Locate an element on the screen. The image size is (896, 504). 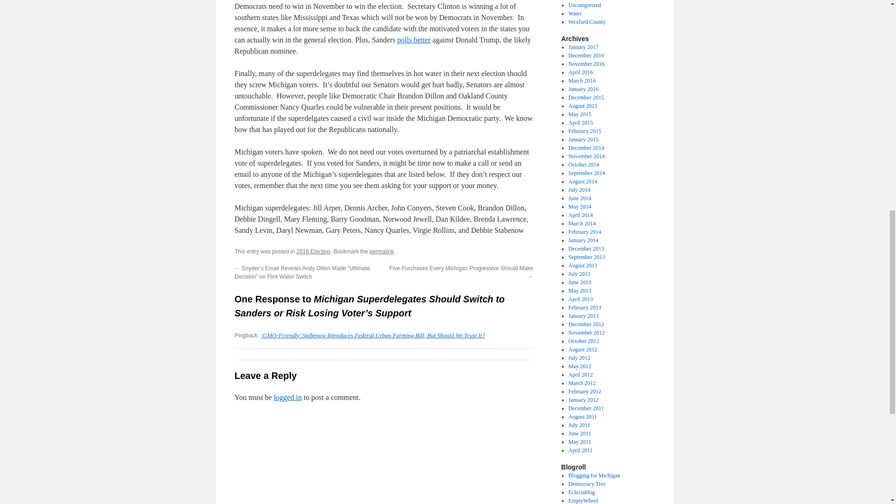
logged in is located at coordinates (288, 397).